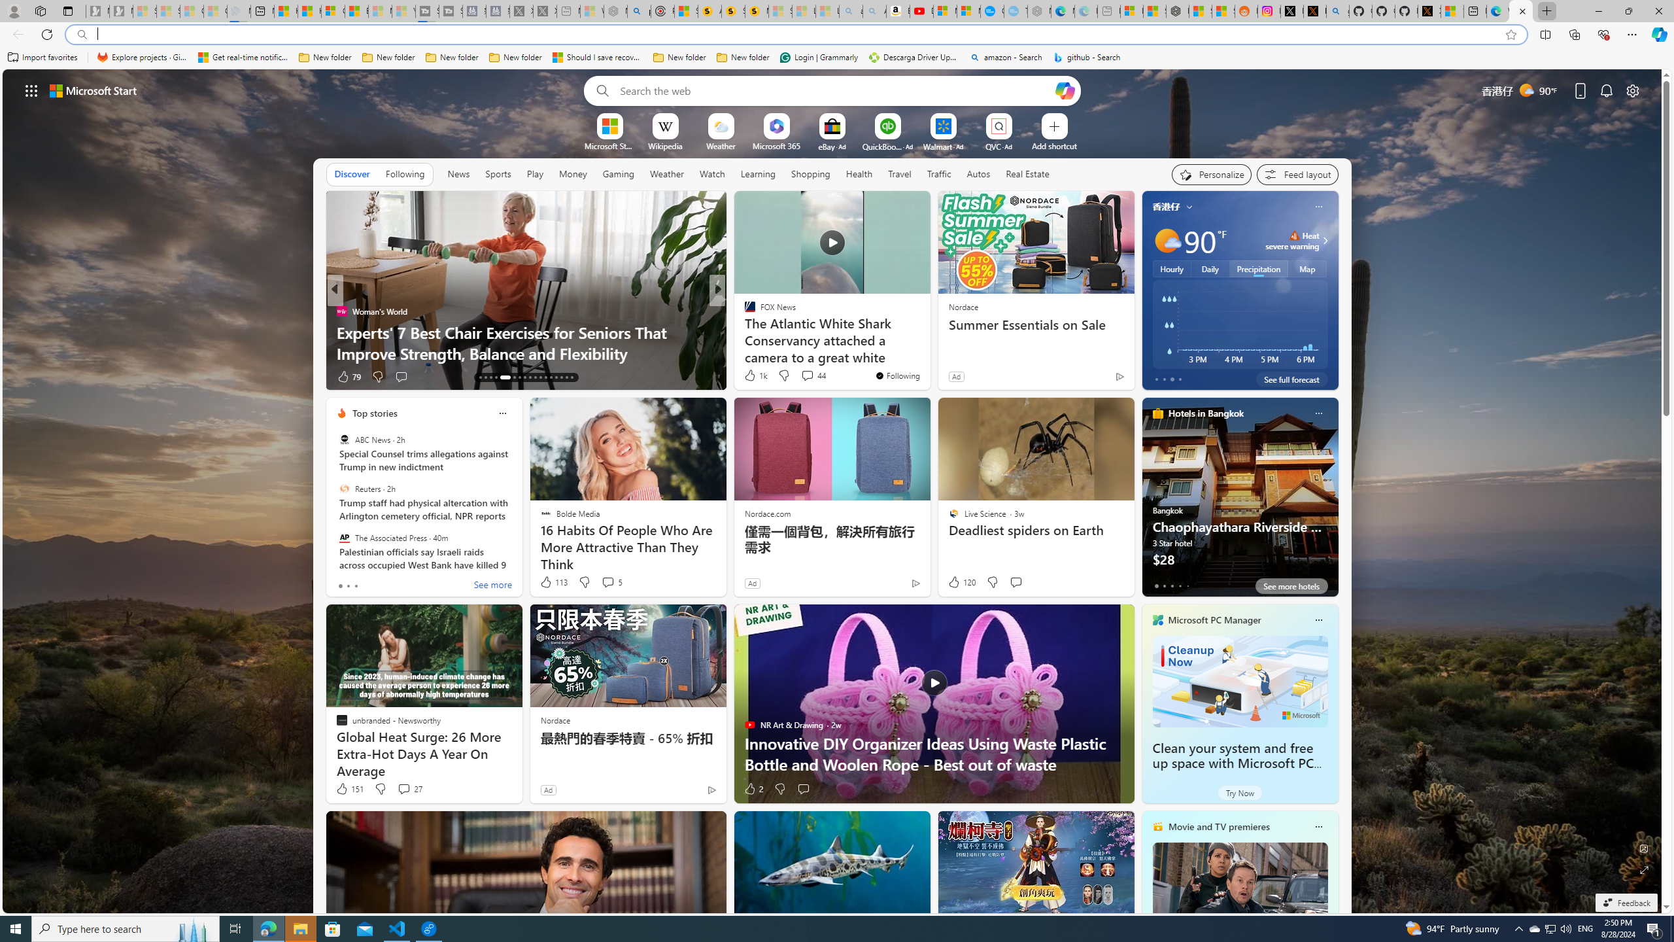 The width and height of the screenshot is (1674, 942). Describe the element at coordinates (381, 11) in the screenshot. I see `Microsoft Start - Sleeping` at that location.